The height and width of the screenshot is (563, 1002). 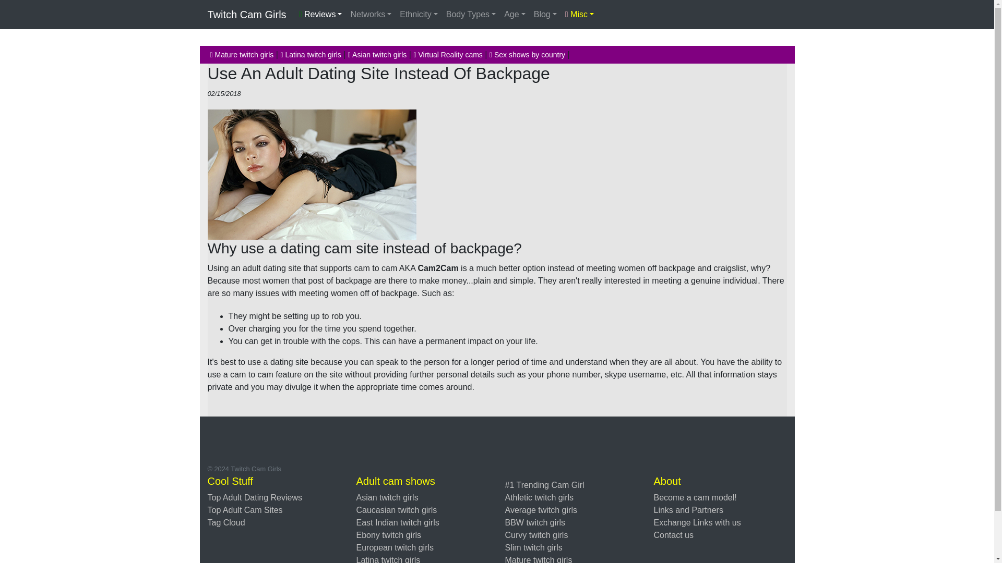 What do you see at coordinates (541, 510) in the screenshot?
I see `Browse average sex twitch girls on Twitch Cam Girls` at bounding box center [541, 510].